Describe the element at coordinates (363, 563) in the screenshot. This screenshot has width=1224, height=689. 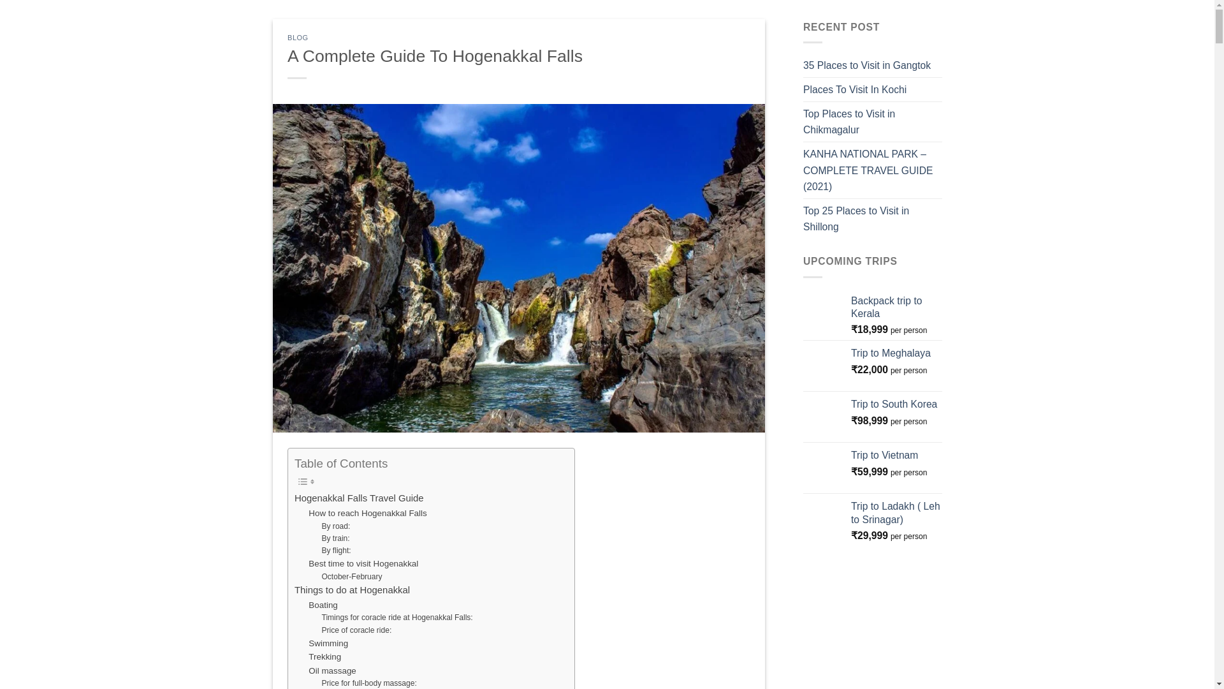
I see `Best time to visit Hogenakkal` at that location.